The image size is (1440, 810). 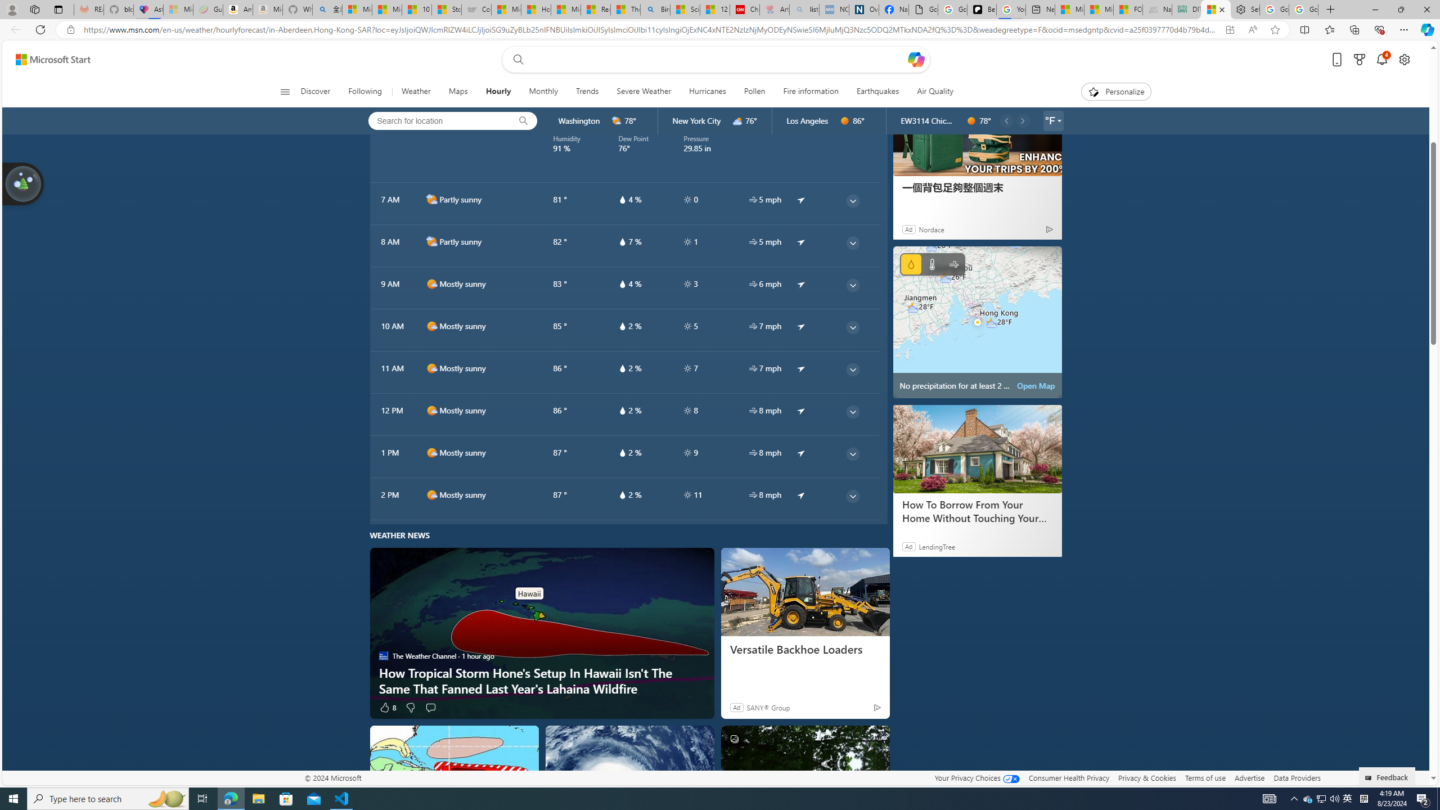 What do you see at coordinates (687, 495) in the screenshot?
I see `hourlyTable/uv` at bounding box center [687, 495].